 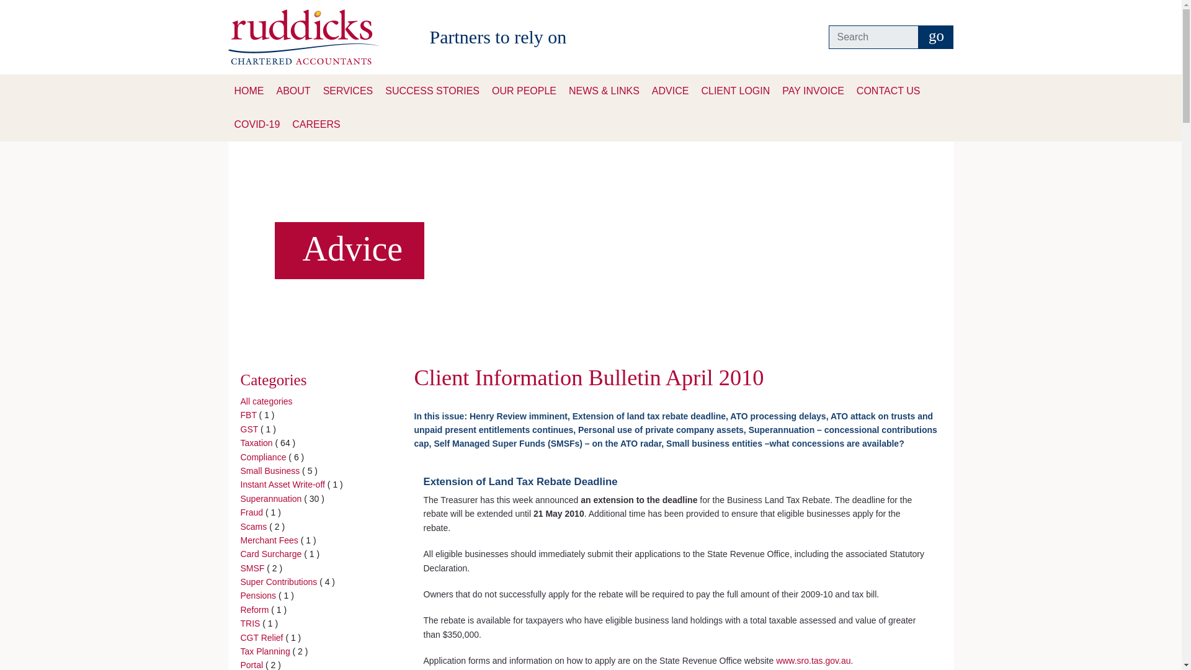 I want to click on CONTACT US, so click(x=888, y=91).